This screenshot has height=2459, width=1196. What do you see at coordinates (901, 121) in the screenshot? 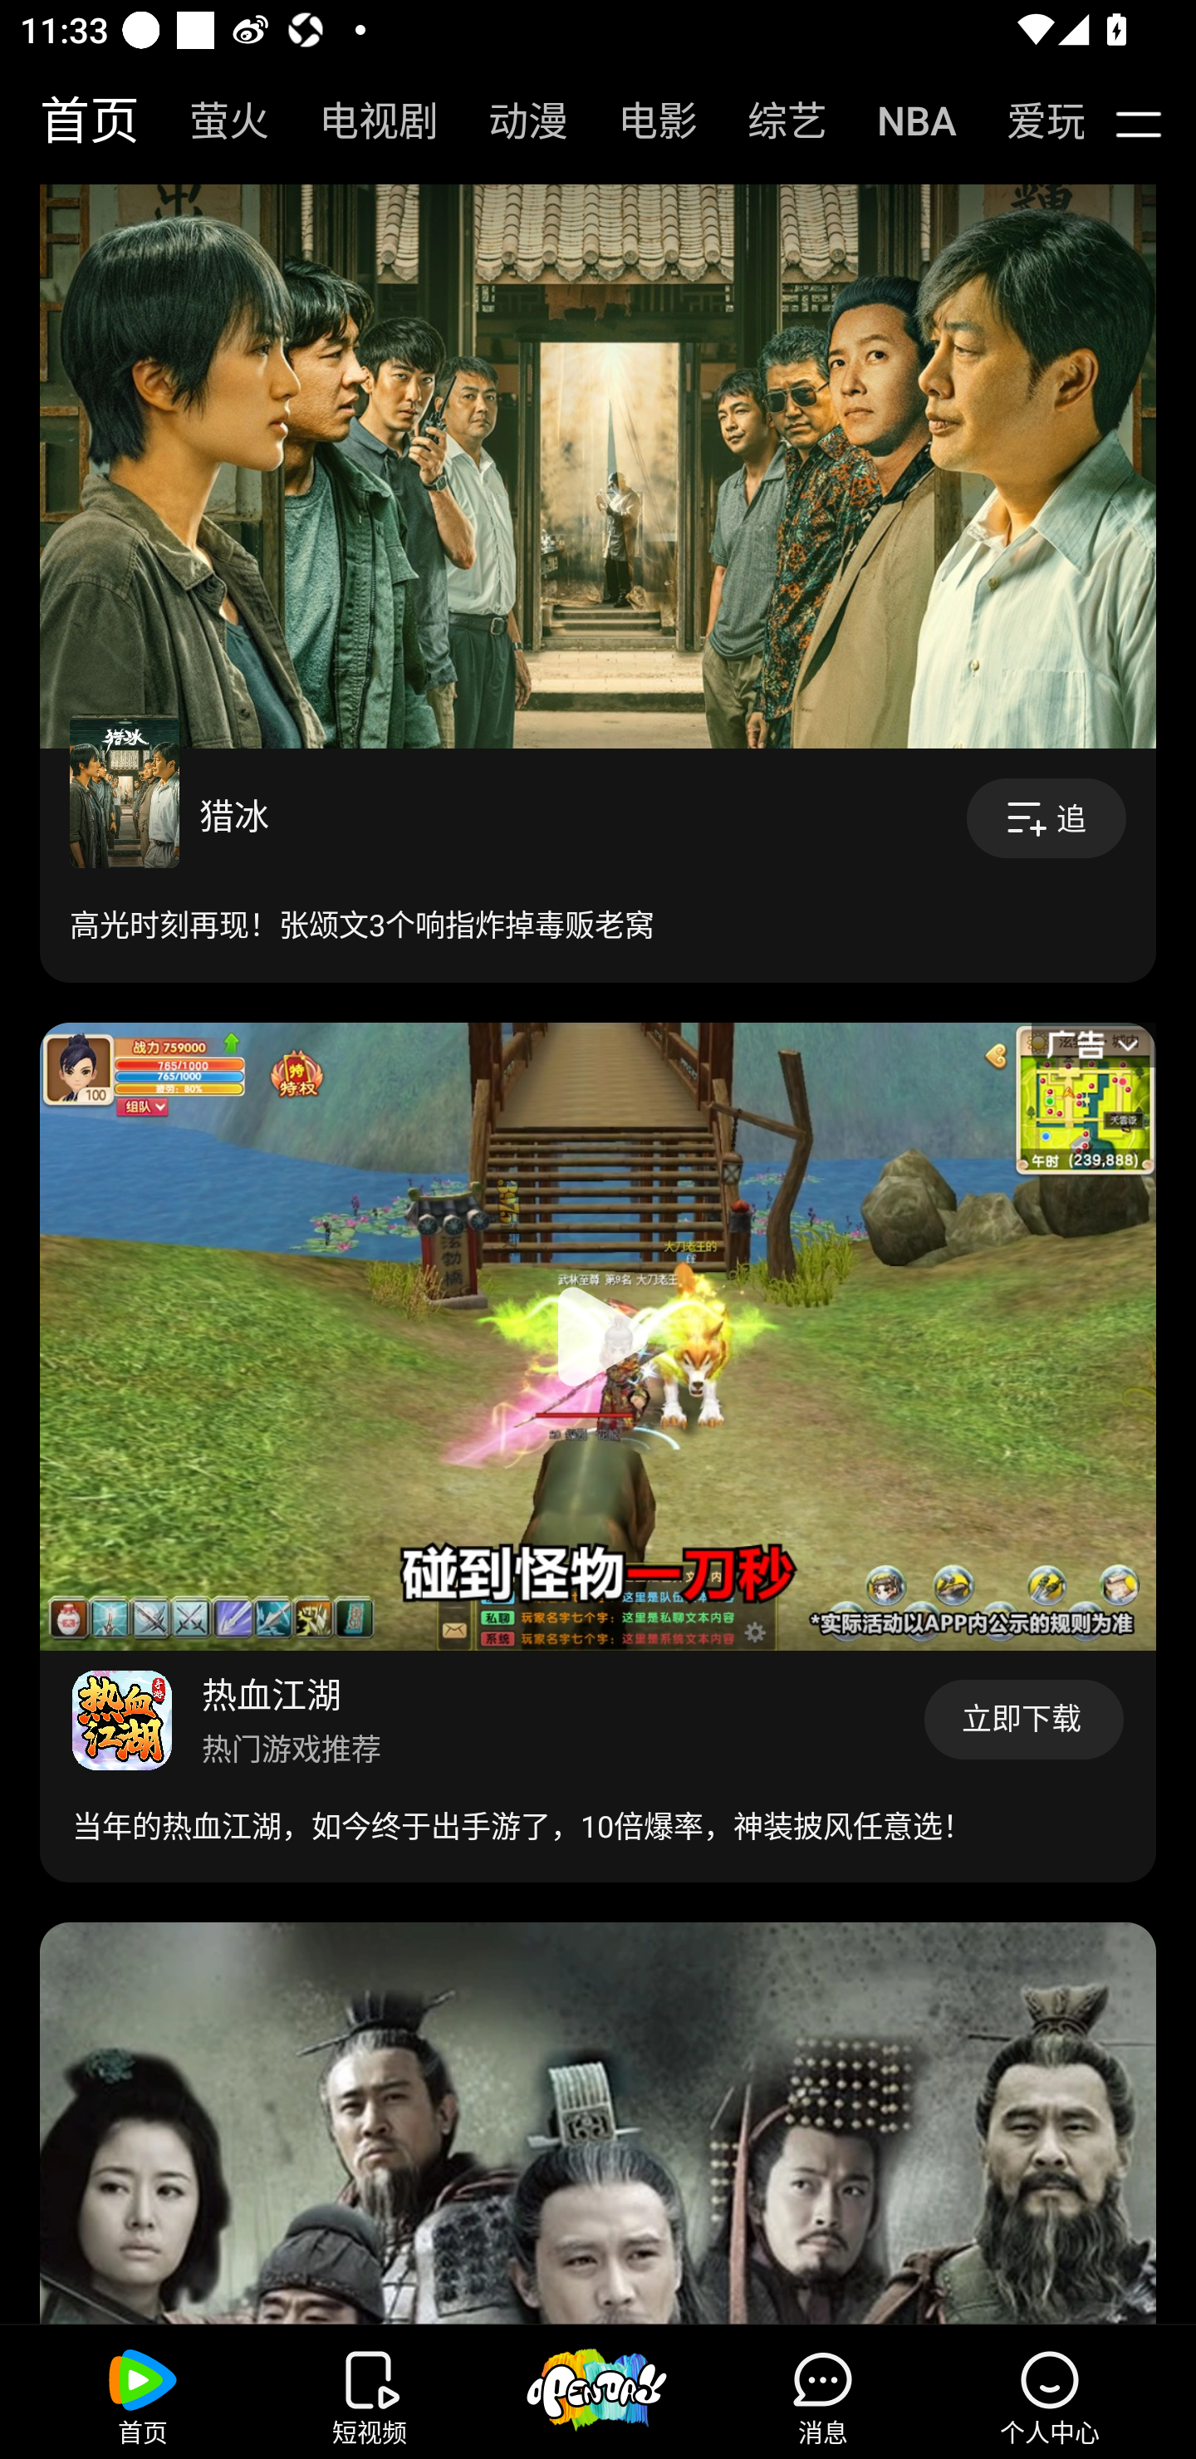
I see `NBA` at bounding box center [901, 121].